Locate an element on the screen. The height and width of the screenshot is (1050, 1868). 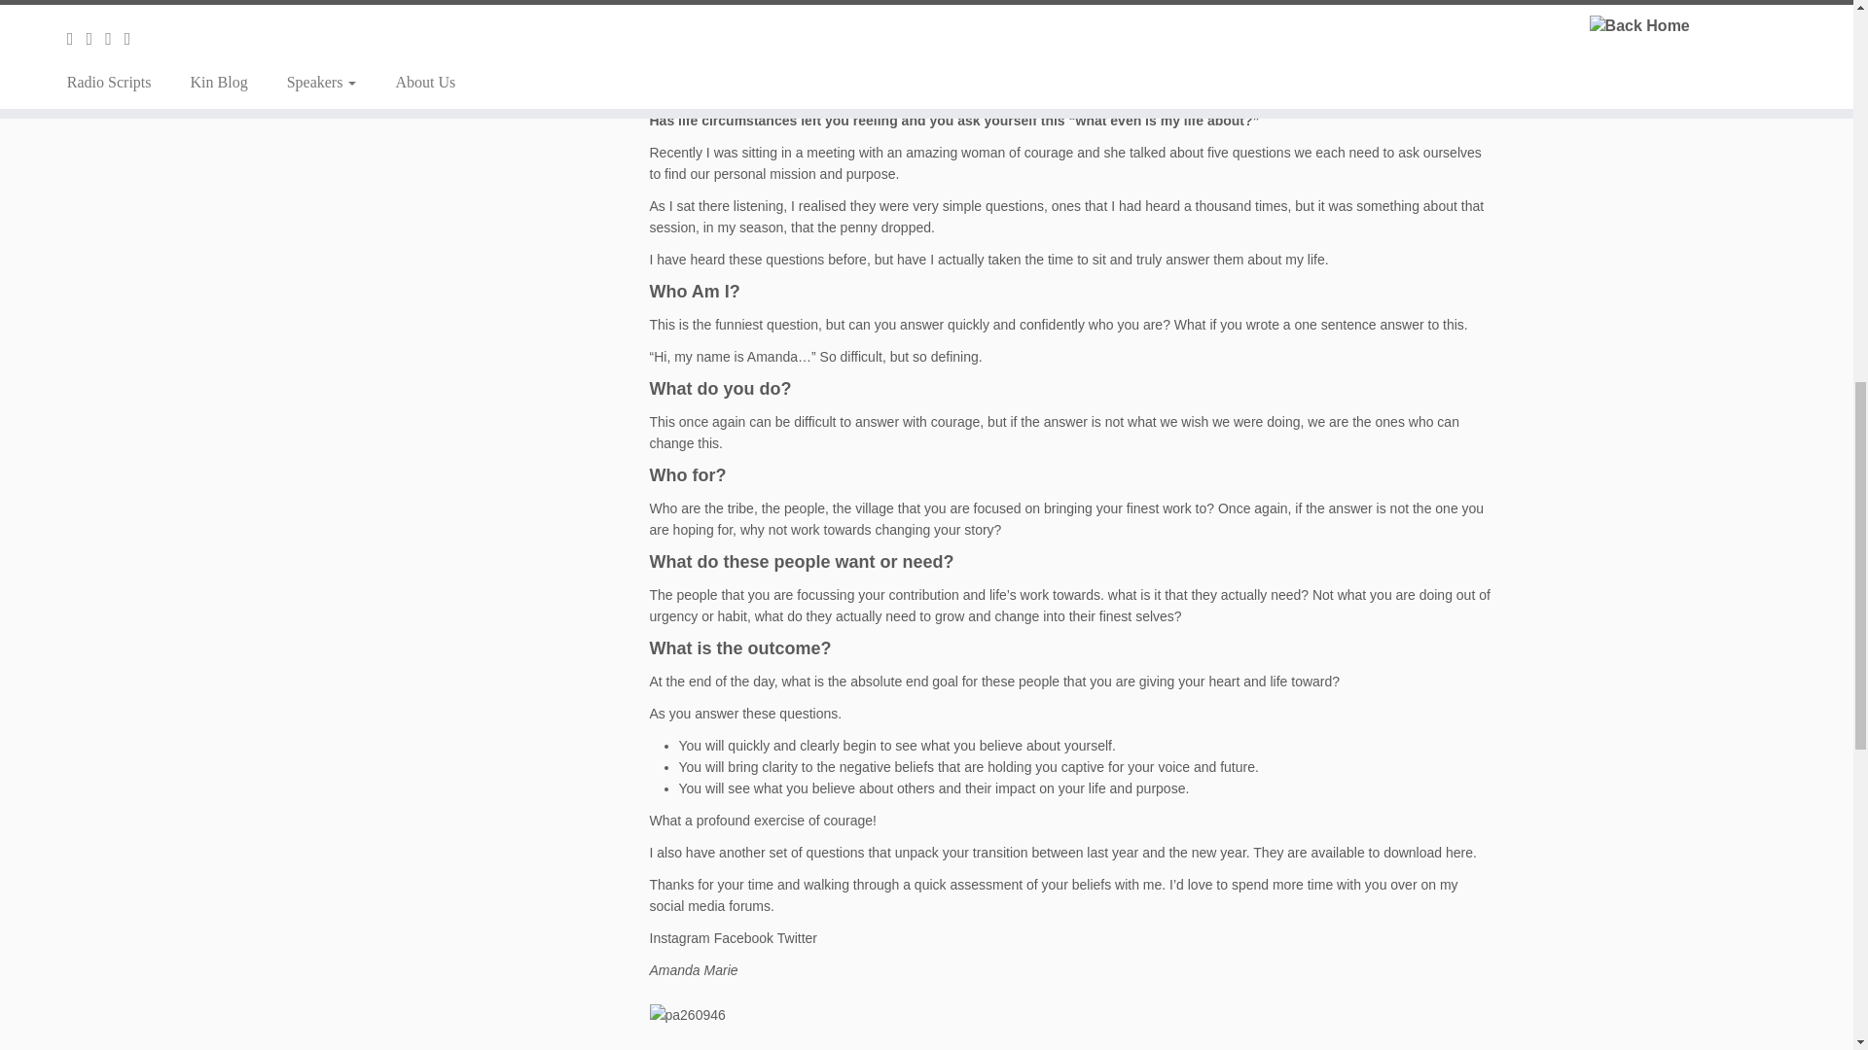
Facebook is located at coordinates (743, 937).